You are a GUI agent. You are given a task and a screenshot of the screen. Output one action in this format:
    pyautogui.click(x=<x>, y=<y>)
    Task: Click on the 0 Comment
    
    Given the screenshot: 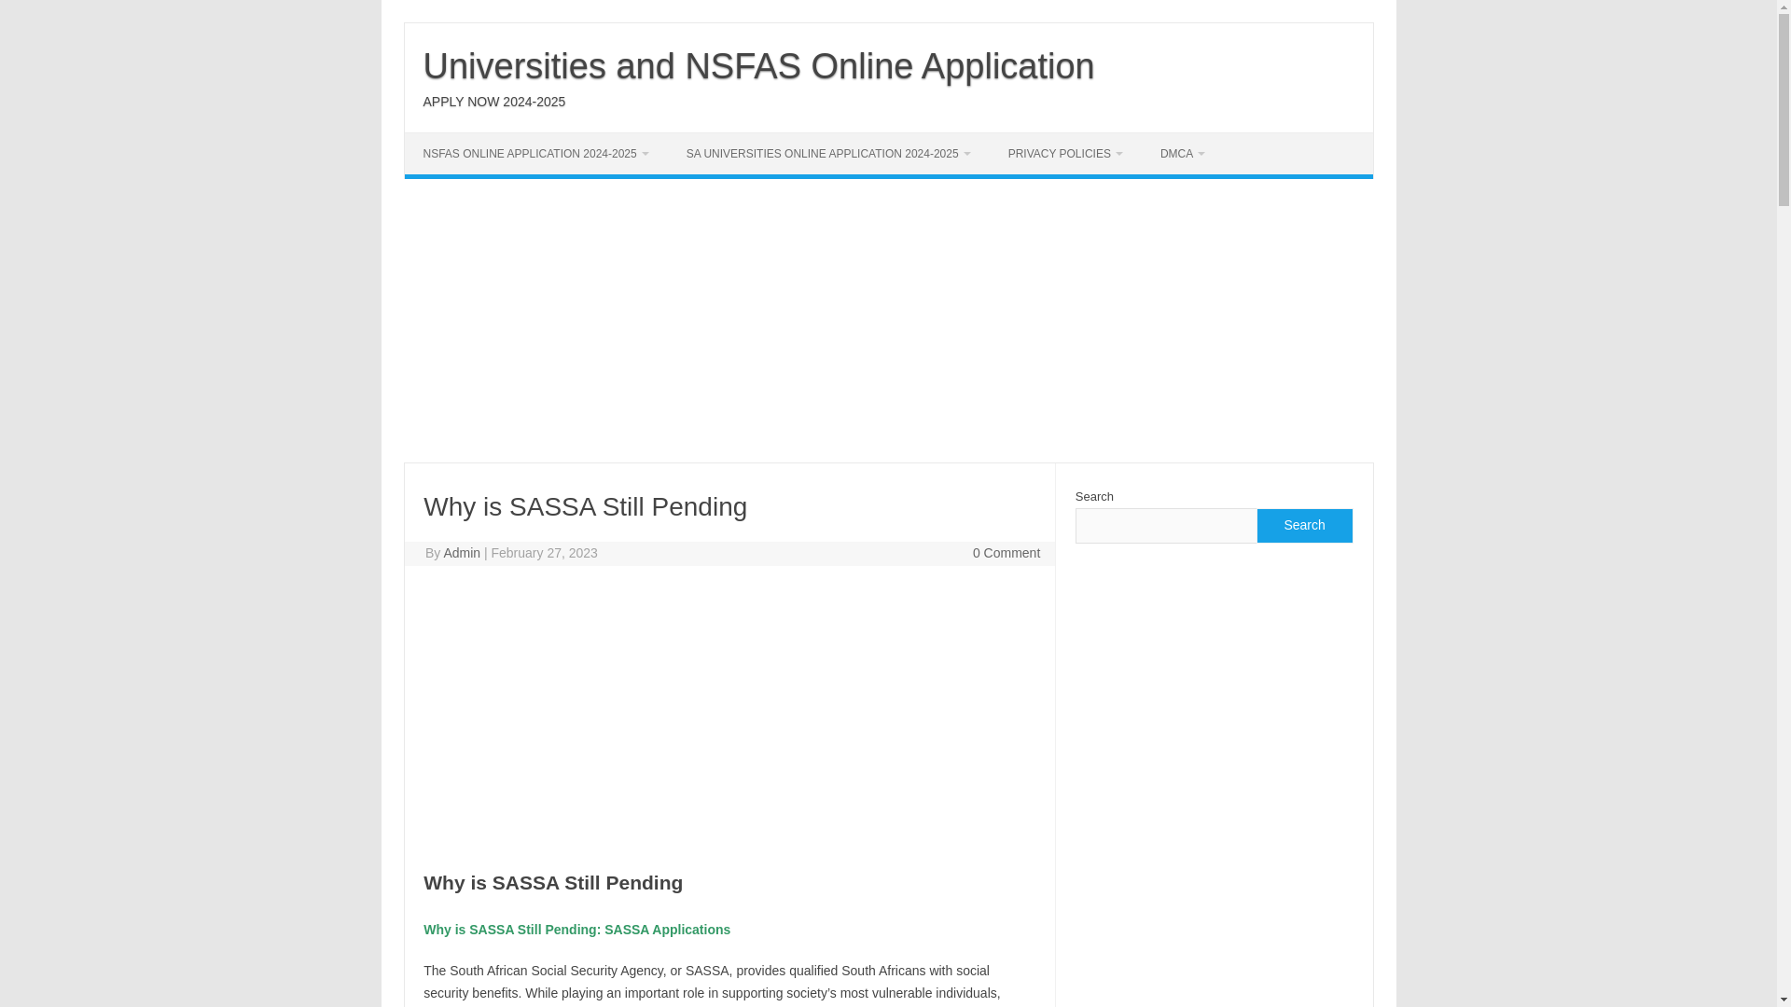 What is the action you would take?
    pyautogui.click(x=1006, y=552)
    